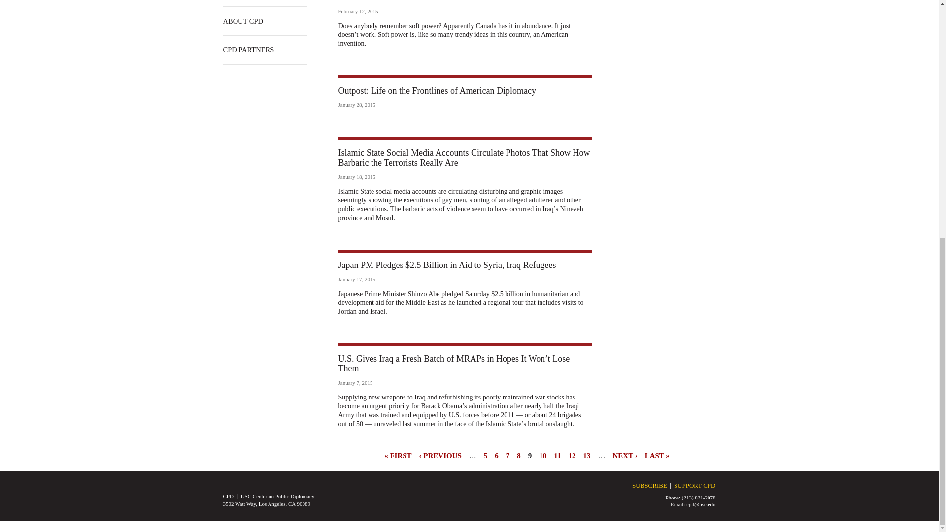  What do you see at coordinates (243, 3) in the screenshot?
I see `EDUCATION` at bounding box center [243, 3].